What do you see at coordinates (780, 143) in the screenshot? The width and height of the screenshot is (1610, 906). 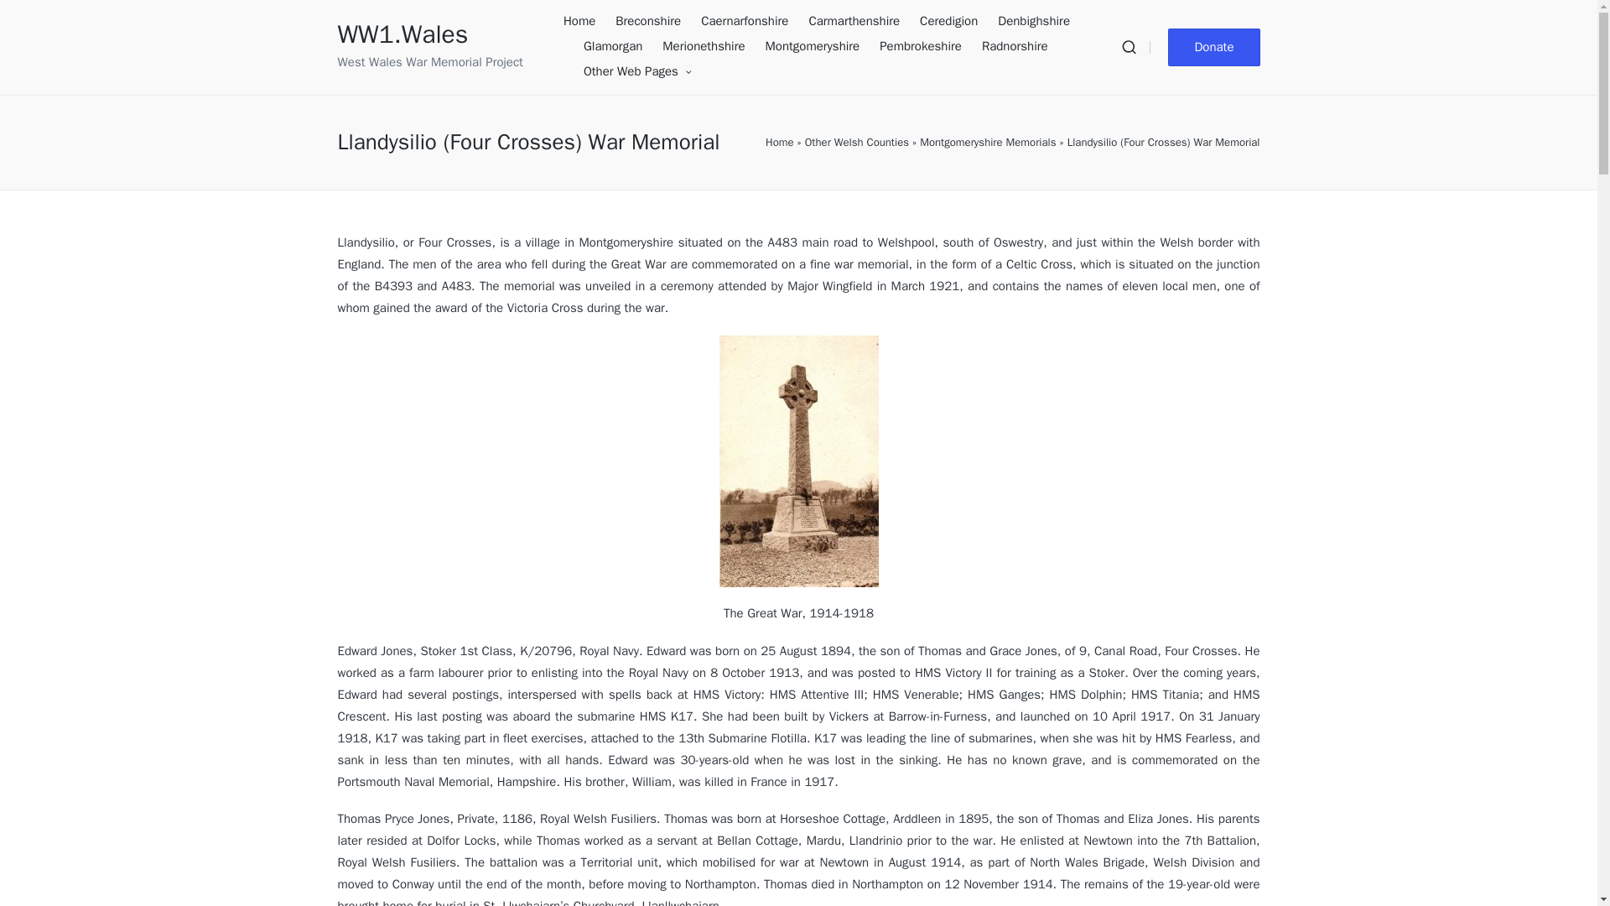 I see `Home` at bounding box center [780, 143].